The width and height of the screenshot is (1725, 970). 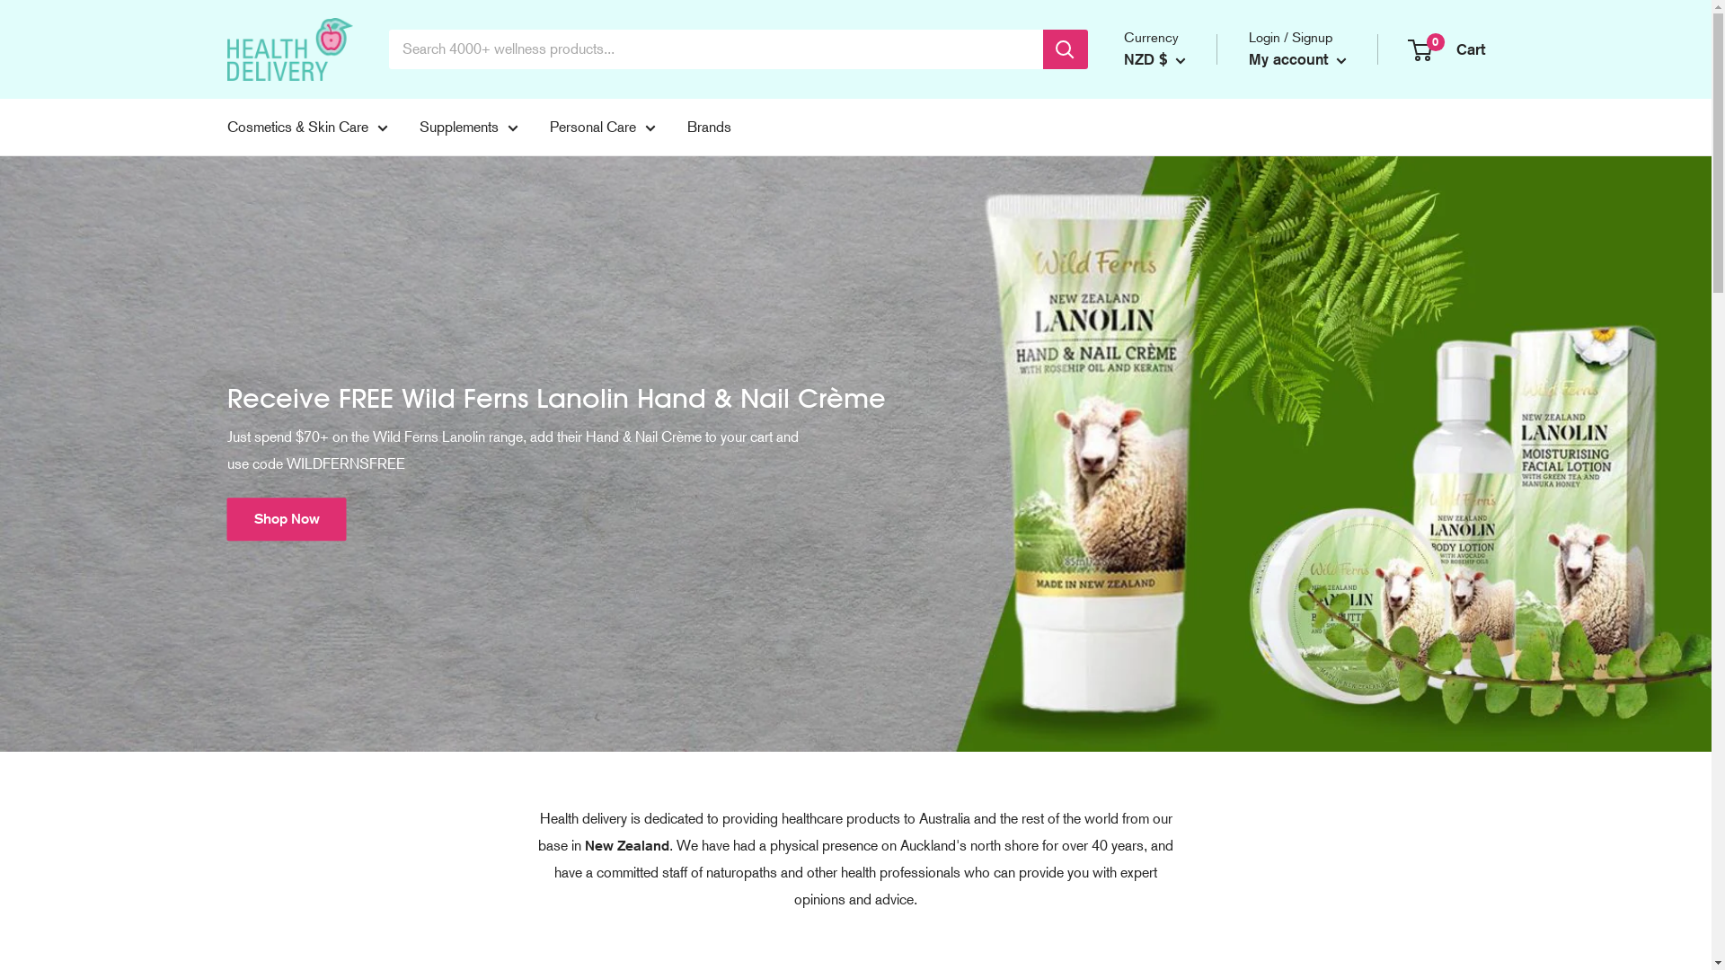 What do you see at coordinates (708, 128) in the screenshot?
I see `Brands` at bounding box center [708, 128].